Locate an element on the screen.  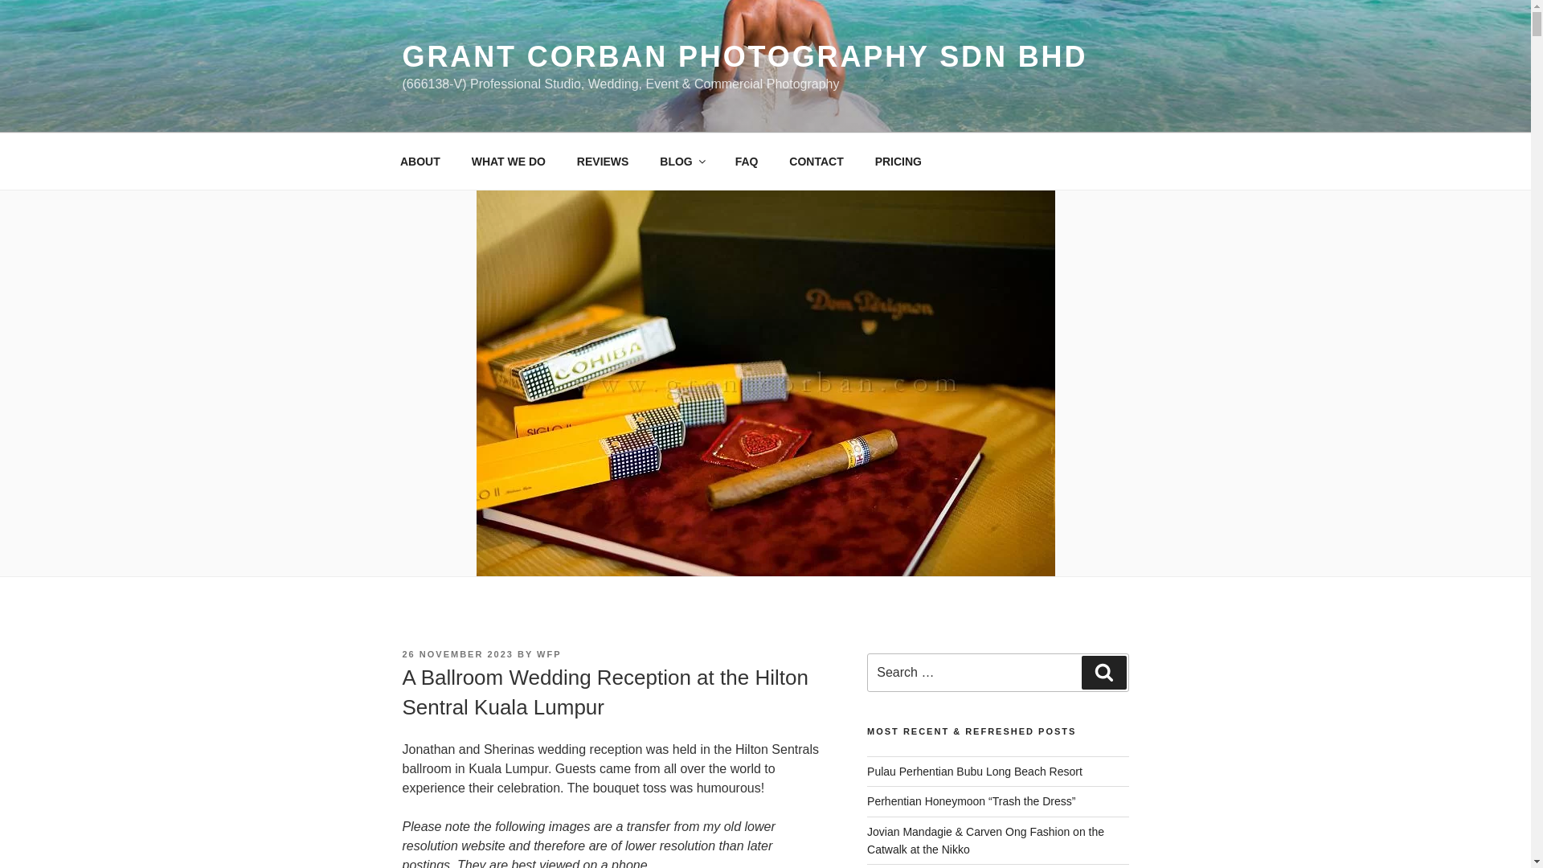
PRICING is located at coordinates (898, 161).